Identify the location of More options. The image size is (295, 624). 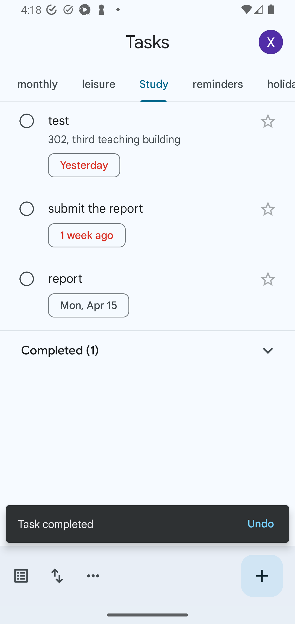
(93, 576).